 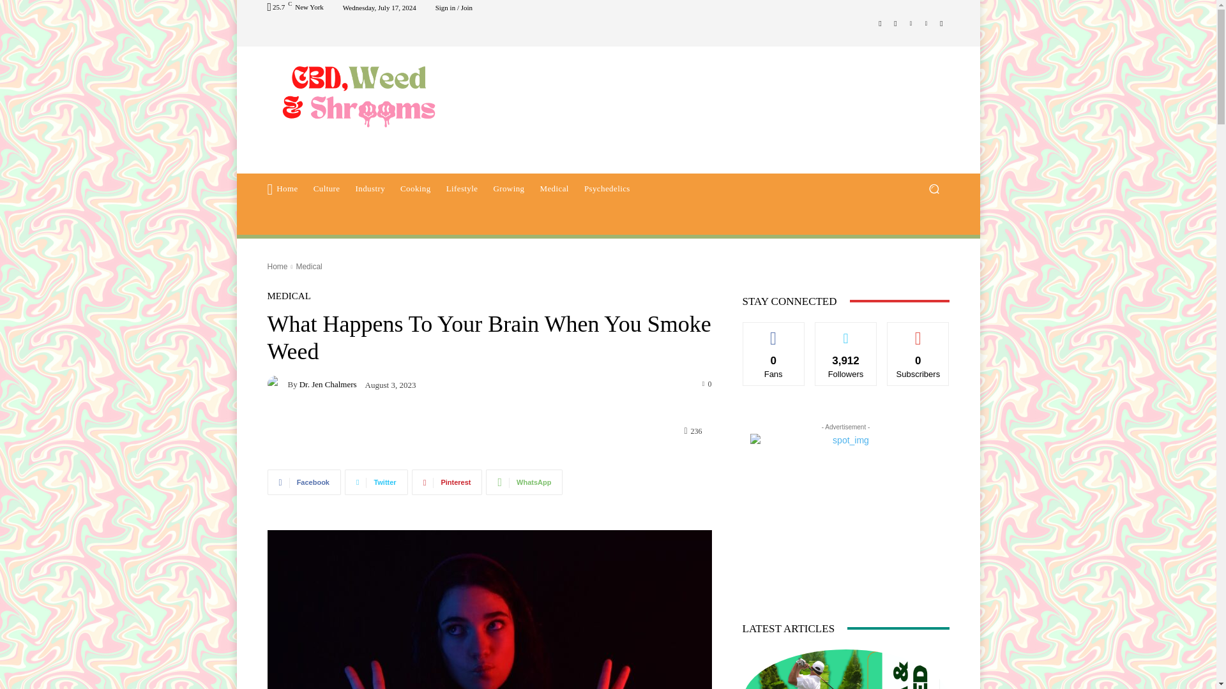 What do you see at coordinates (941, 22) in the screenshot?
I see `Youtube` at bounding box center [941, 22].